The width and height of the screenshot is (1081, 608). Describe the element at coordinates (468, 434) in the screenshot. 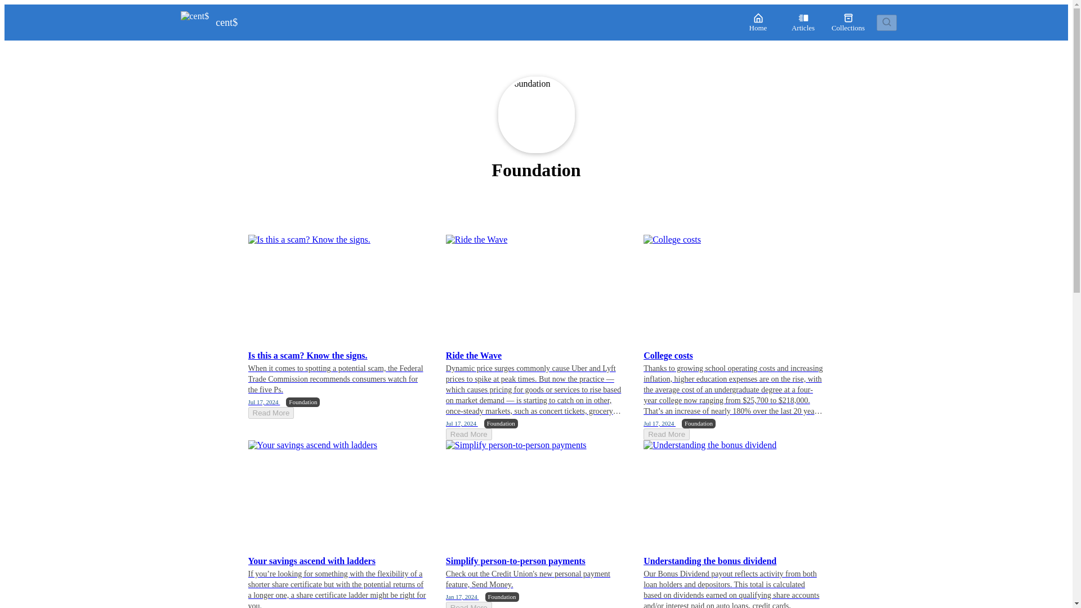

I see `Read More` at that location.